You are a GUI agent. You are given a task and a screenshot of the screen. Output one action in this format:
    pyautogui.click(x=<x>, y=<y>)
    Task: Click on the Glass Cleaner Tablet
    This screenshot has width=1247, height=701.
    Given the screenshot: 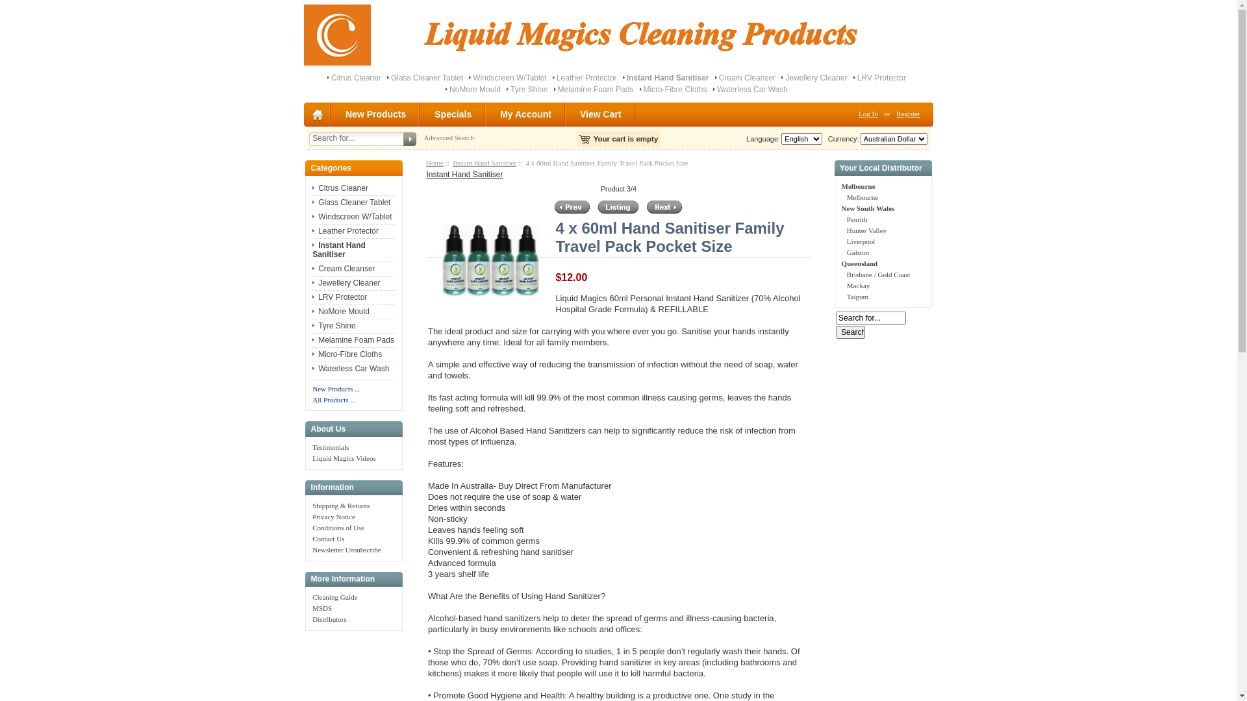 What is the action you would take?
    pyautogui.click(x=427, y=78)
    